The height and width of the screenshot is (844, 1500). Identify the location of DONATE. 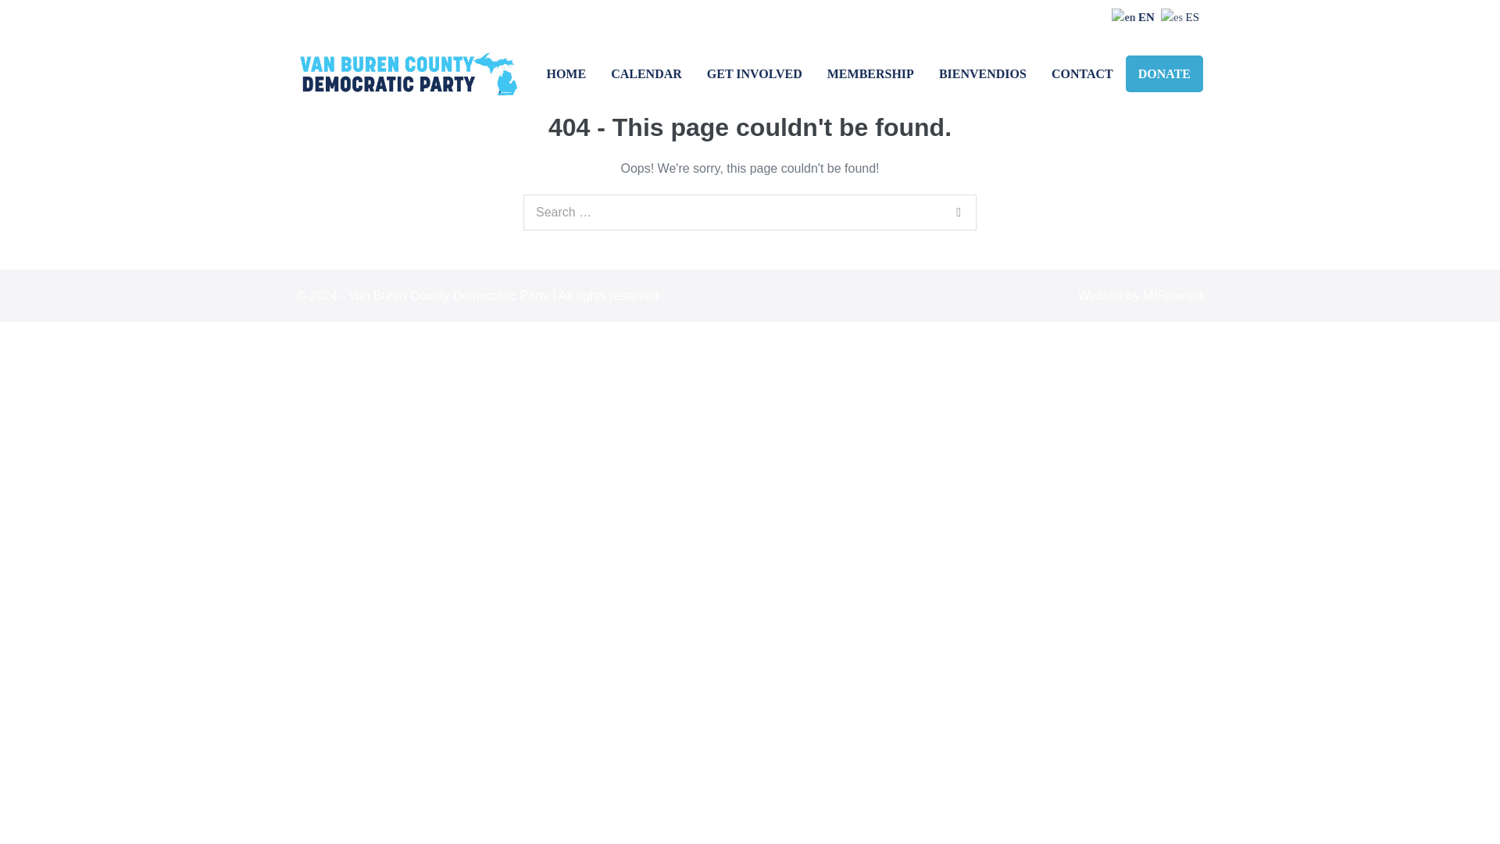
(1164, 73).